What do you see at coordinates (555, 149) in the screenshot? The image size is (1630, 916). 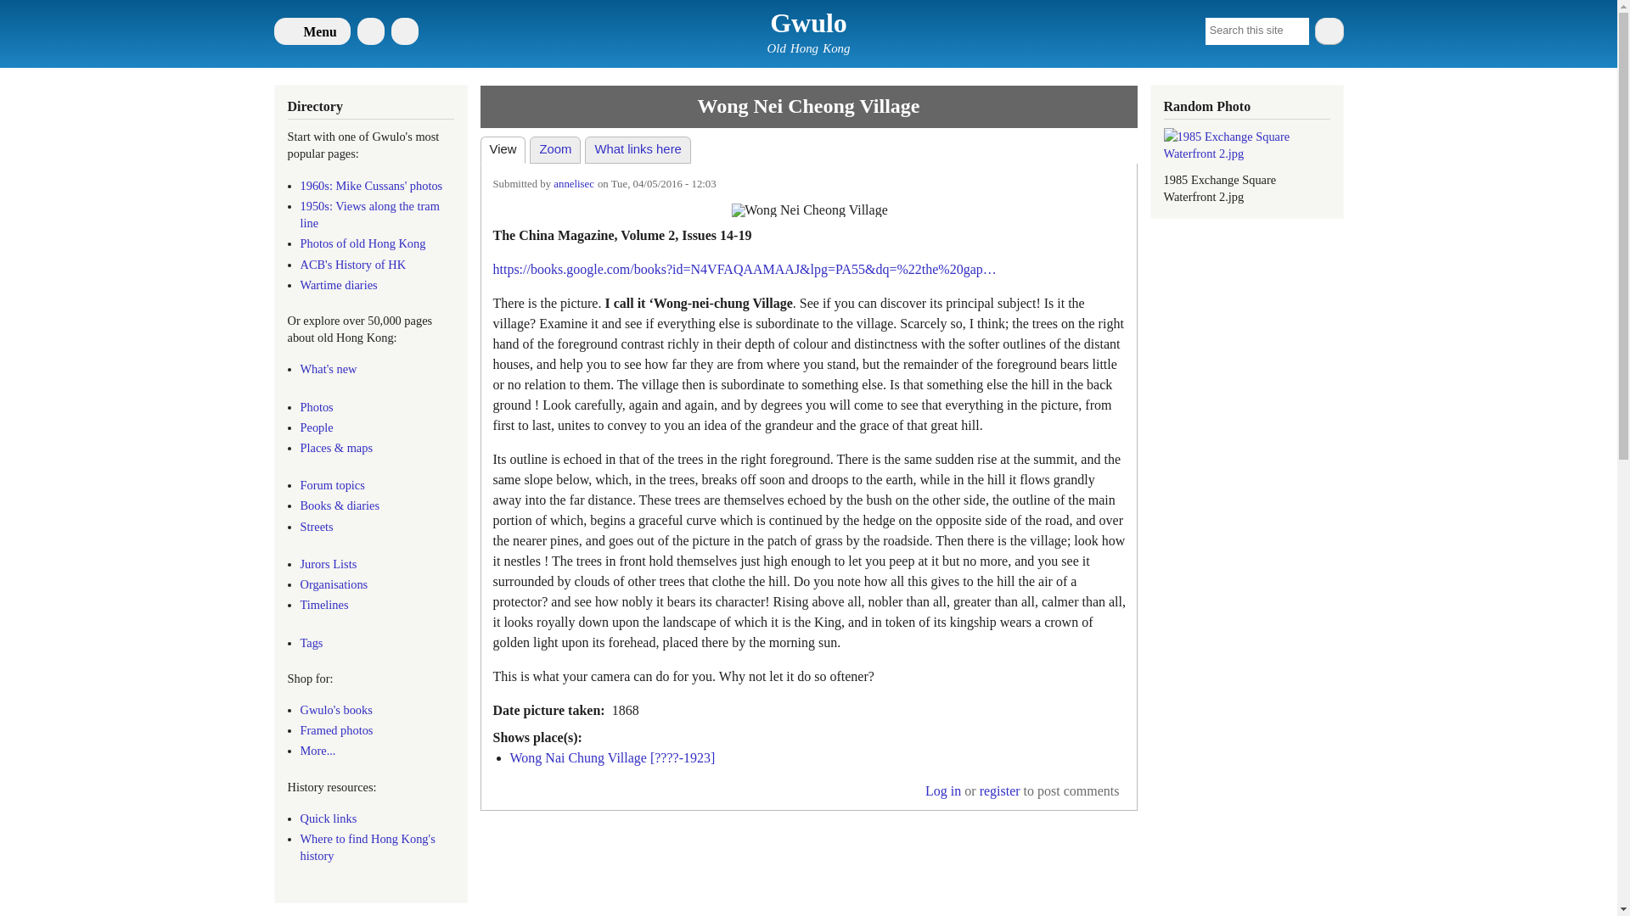 I see `Zoom` at bounding box center [555, 149].